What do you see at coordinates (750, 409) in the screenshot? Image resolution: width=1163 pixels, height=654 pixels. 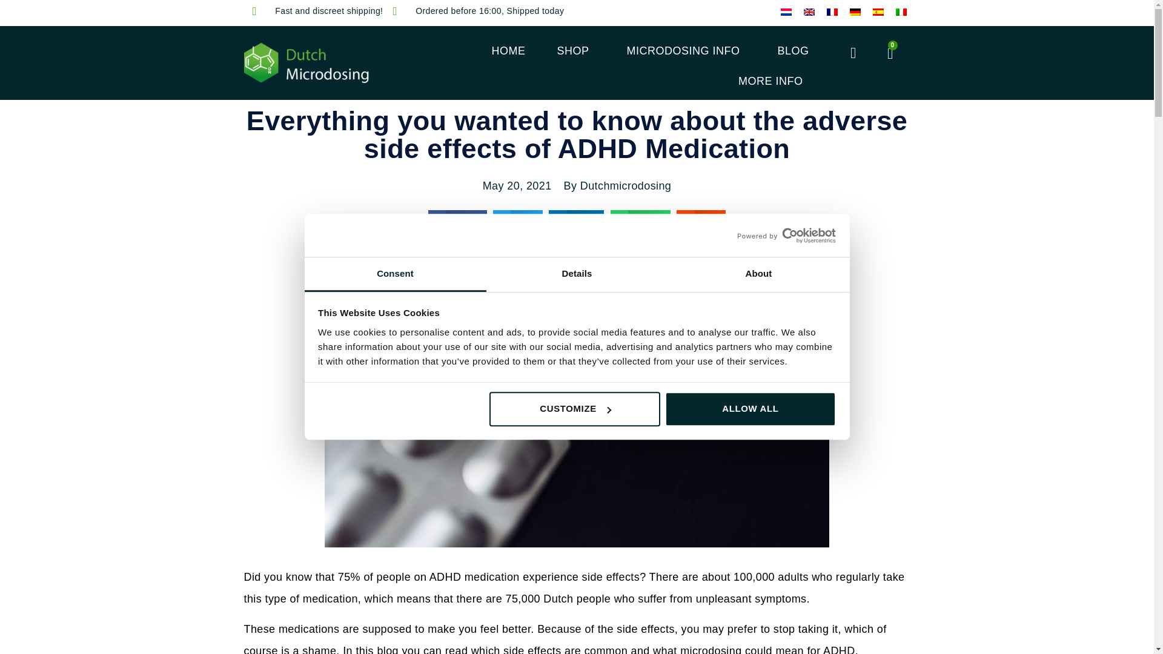 I see `ALLOW ALL` at bounding box center [750, 409].